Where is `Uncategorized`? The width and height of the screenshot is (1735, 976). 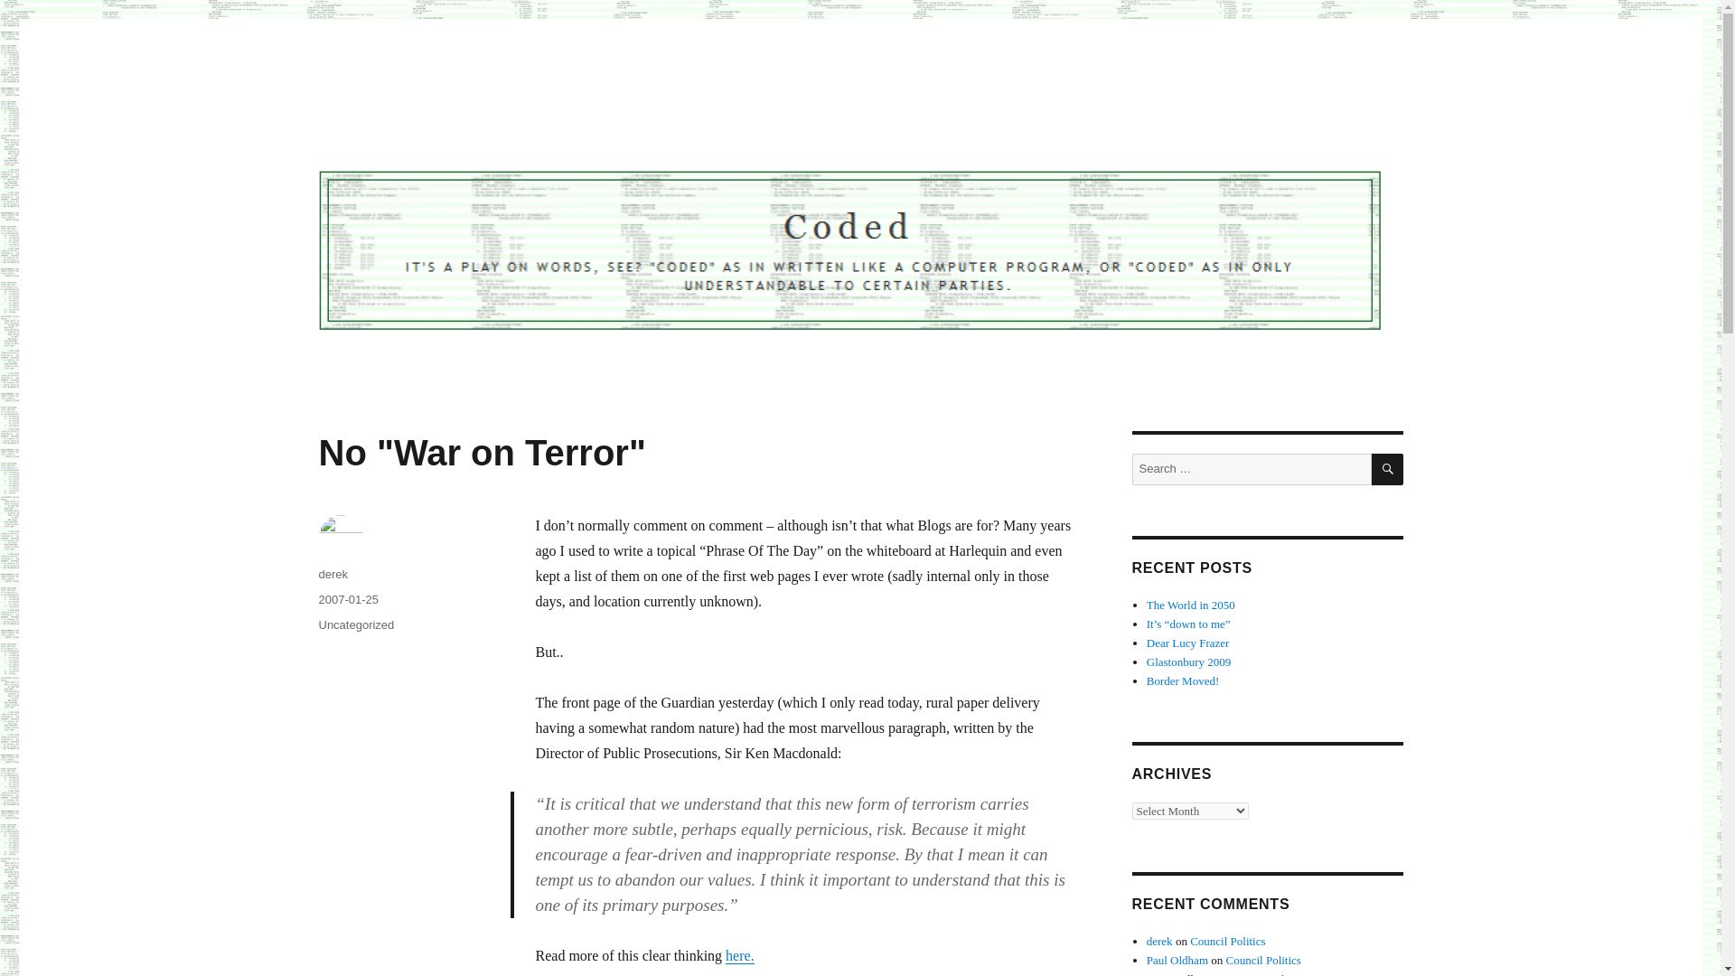 Uncategorized is located at coordinates (355, 624).